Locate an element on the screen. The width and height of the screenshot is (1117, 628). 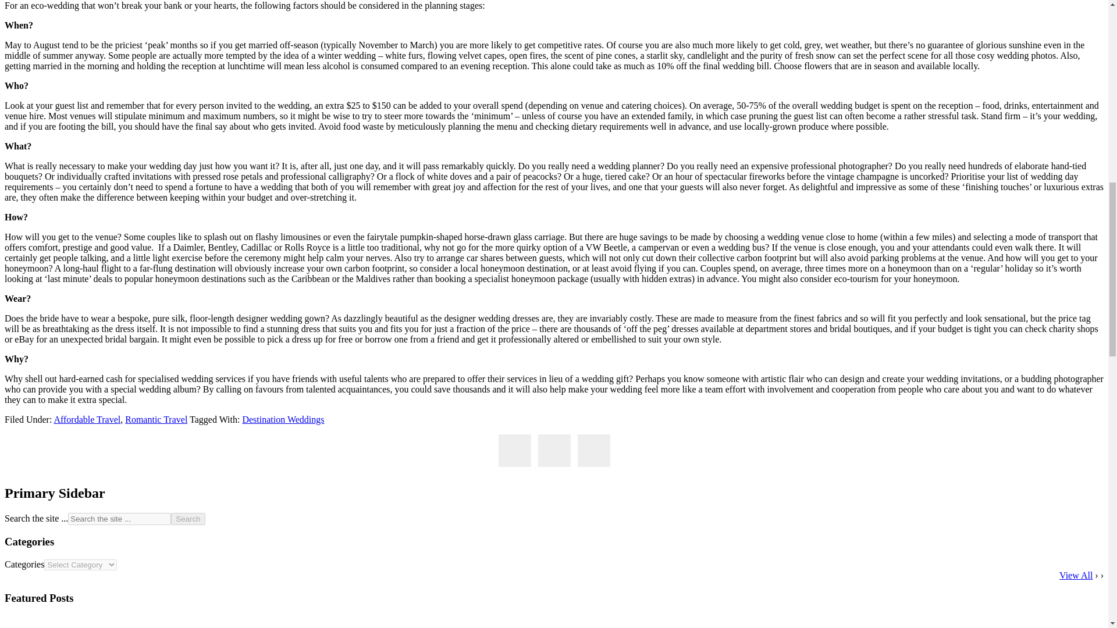
Romantic Travel is located at coordinates (156, 419).